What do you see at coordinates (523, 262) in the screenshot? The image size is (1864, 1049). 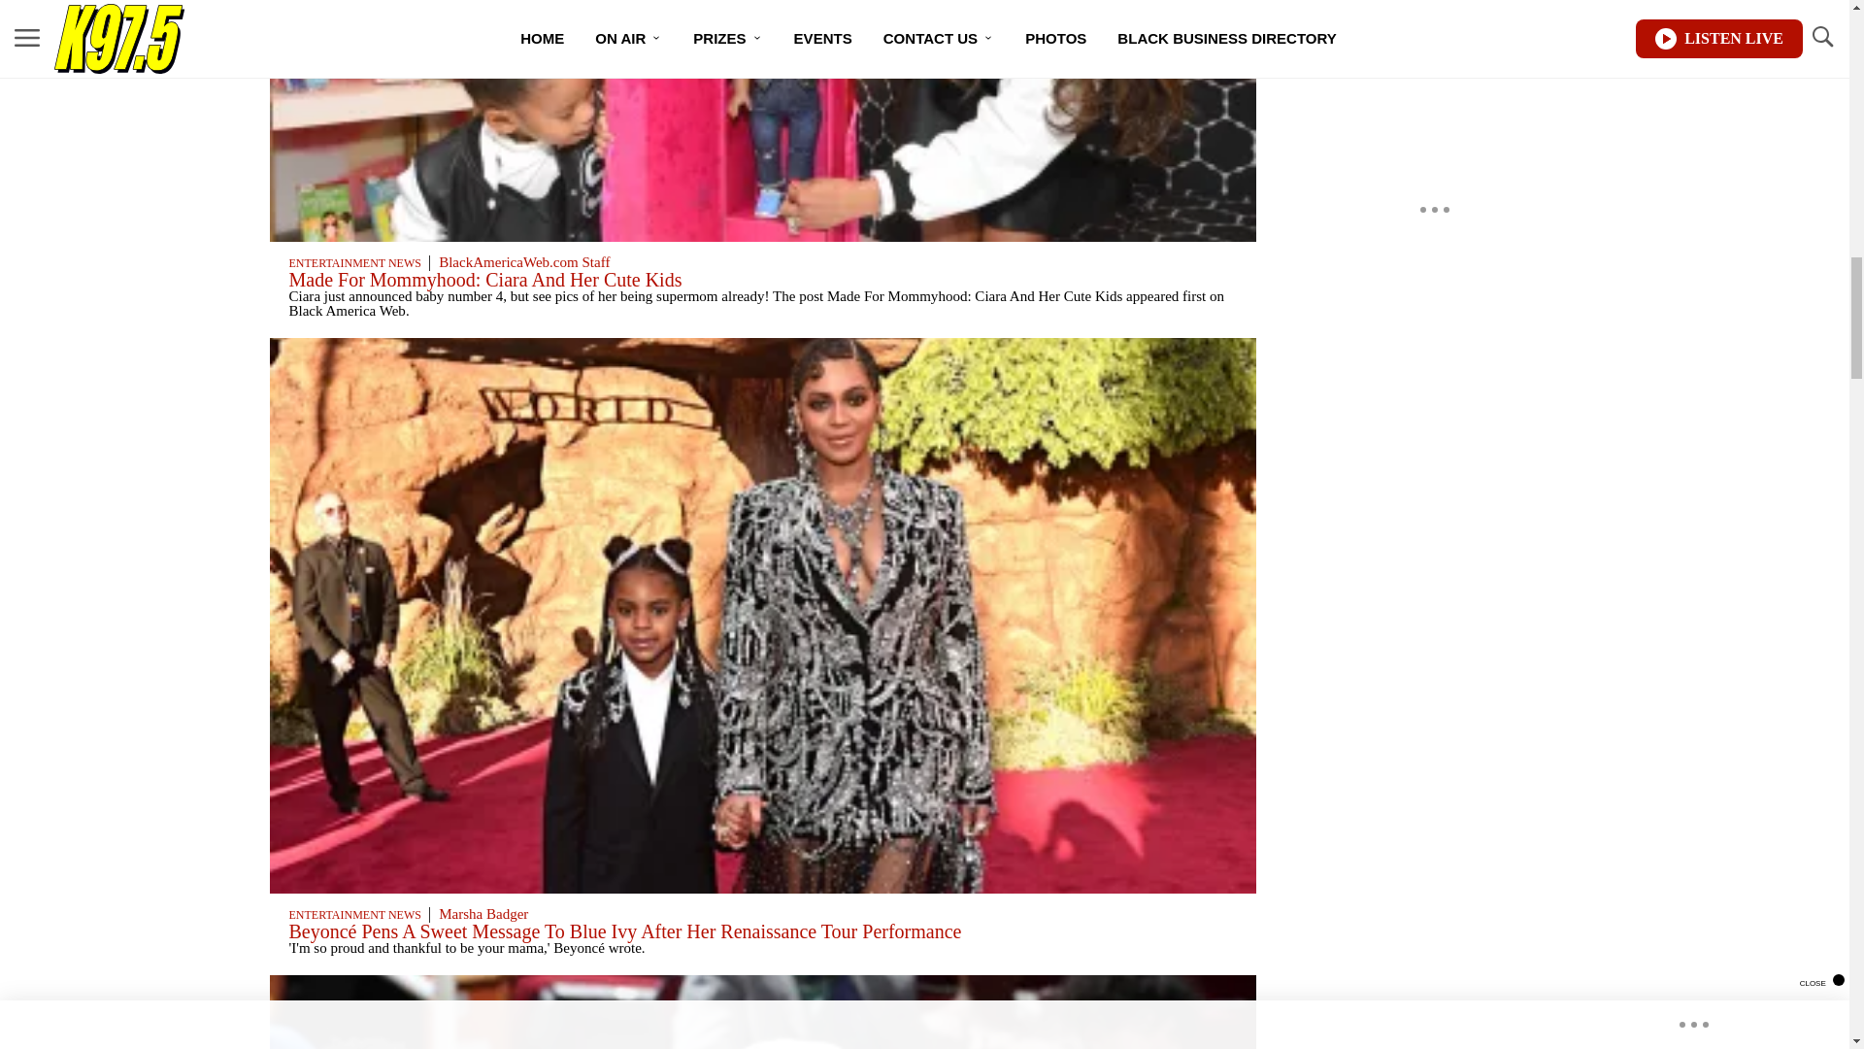 I see `BlackAmericaWeb.com Staff` at bounding box center [523, 262].